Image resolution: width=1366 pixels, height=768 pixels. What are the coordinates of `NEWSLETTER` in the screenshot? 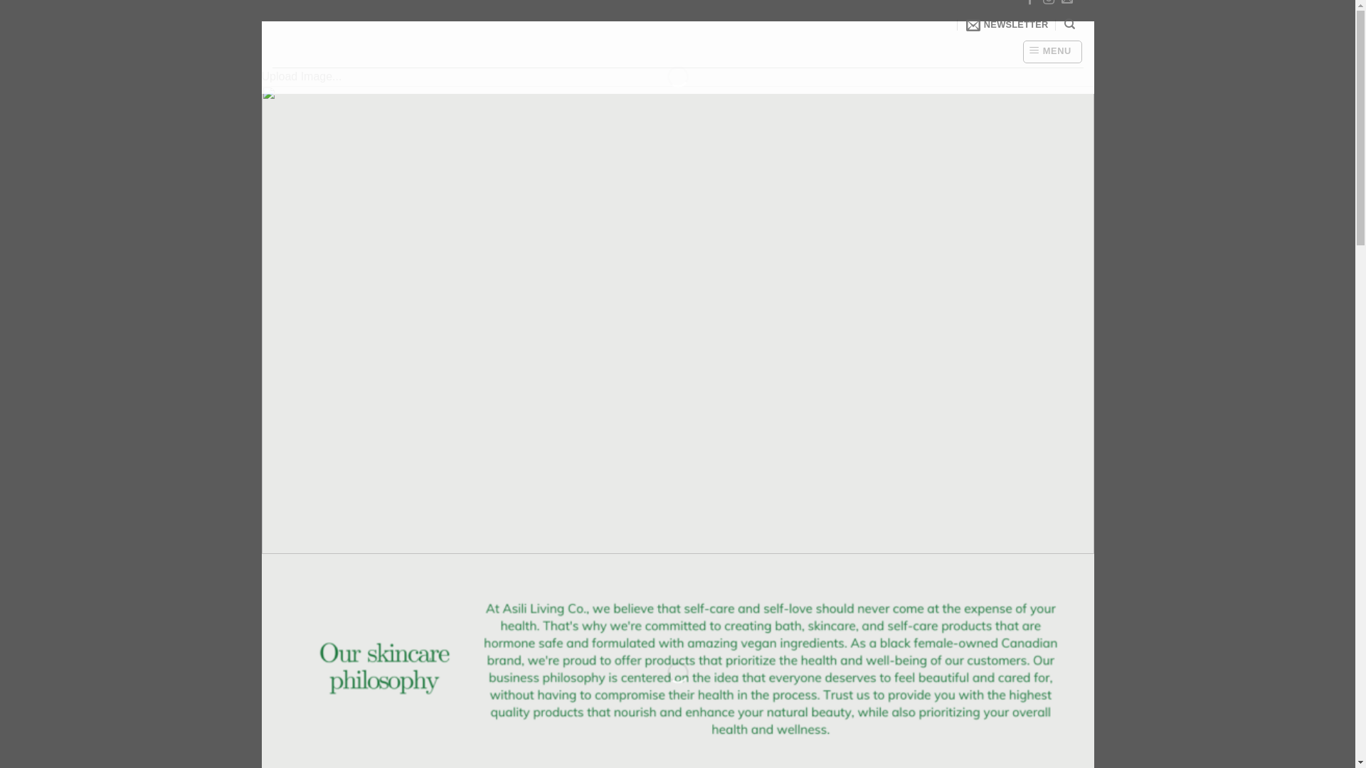 It's located at (1007, 25).